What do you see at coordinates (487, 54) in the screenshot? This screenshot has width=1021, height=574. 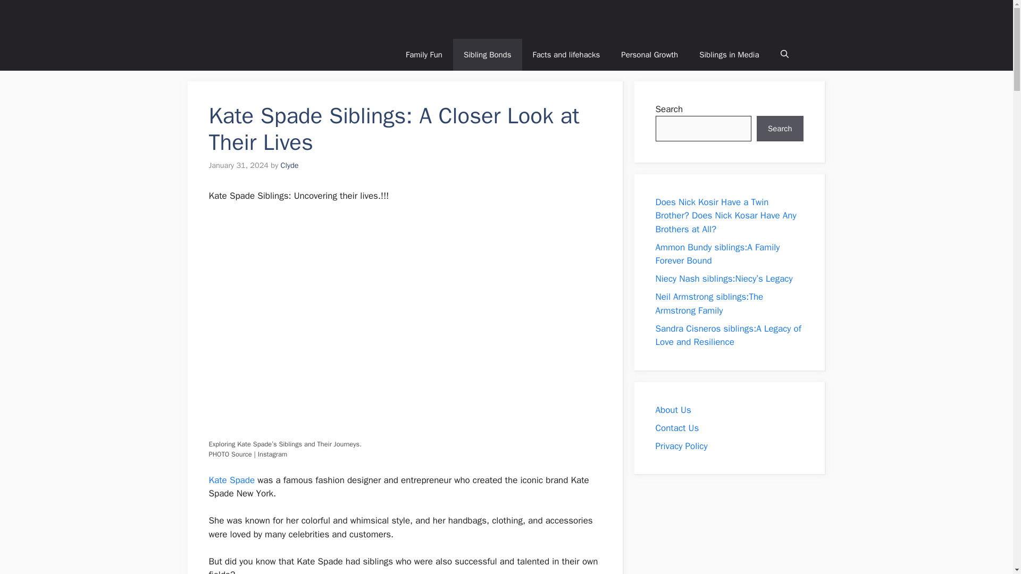 I see `Sibling Bonds` at bounding box center [487, 54].